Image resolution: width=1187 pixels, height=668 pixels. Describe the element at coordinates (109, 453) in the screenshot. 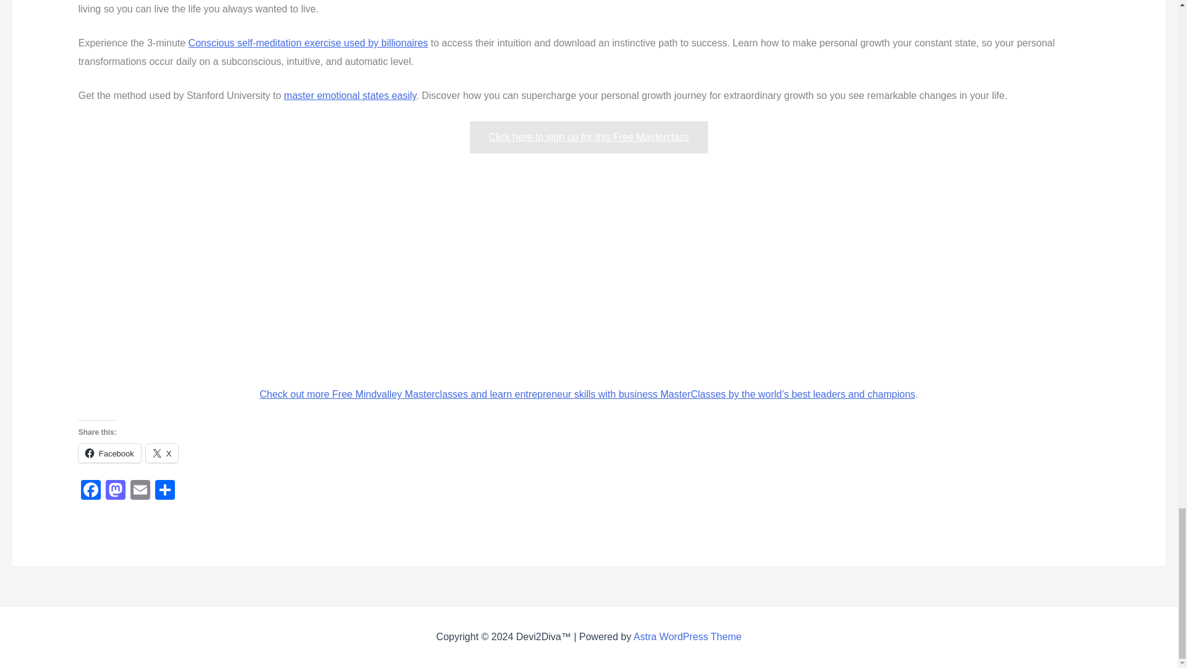

I see `Click to share on Facebook` at that location.